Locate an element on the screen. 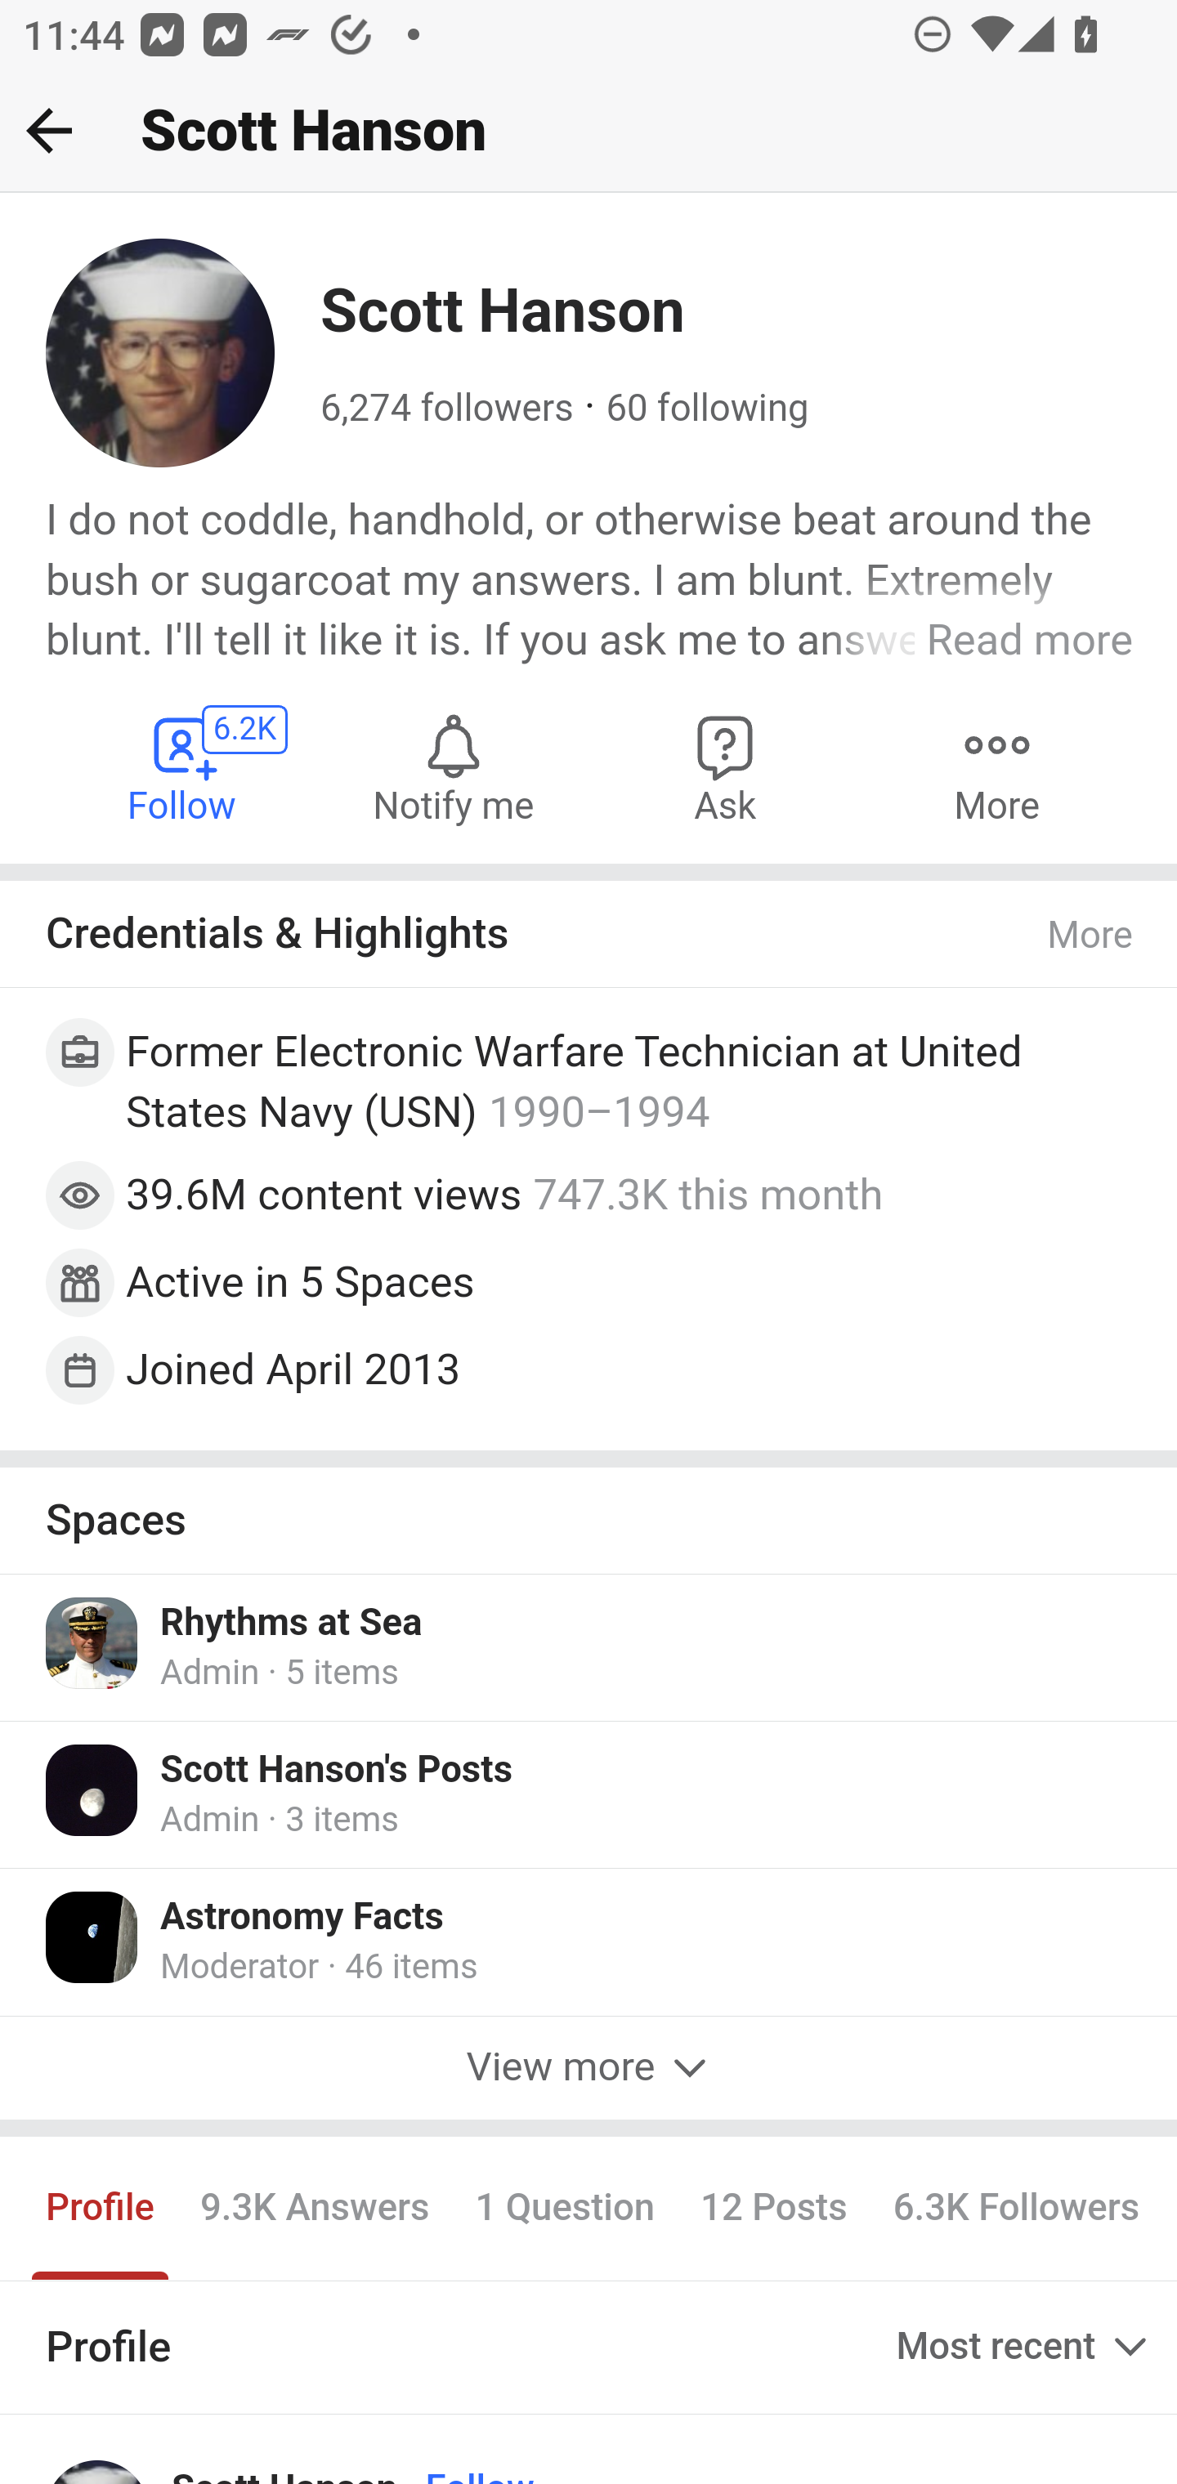 The height and width of the screenshot is (2484, 1177). Most recent is located at coordinates (1025, 2347).